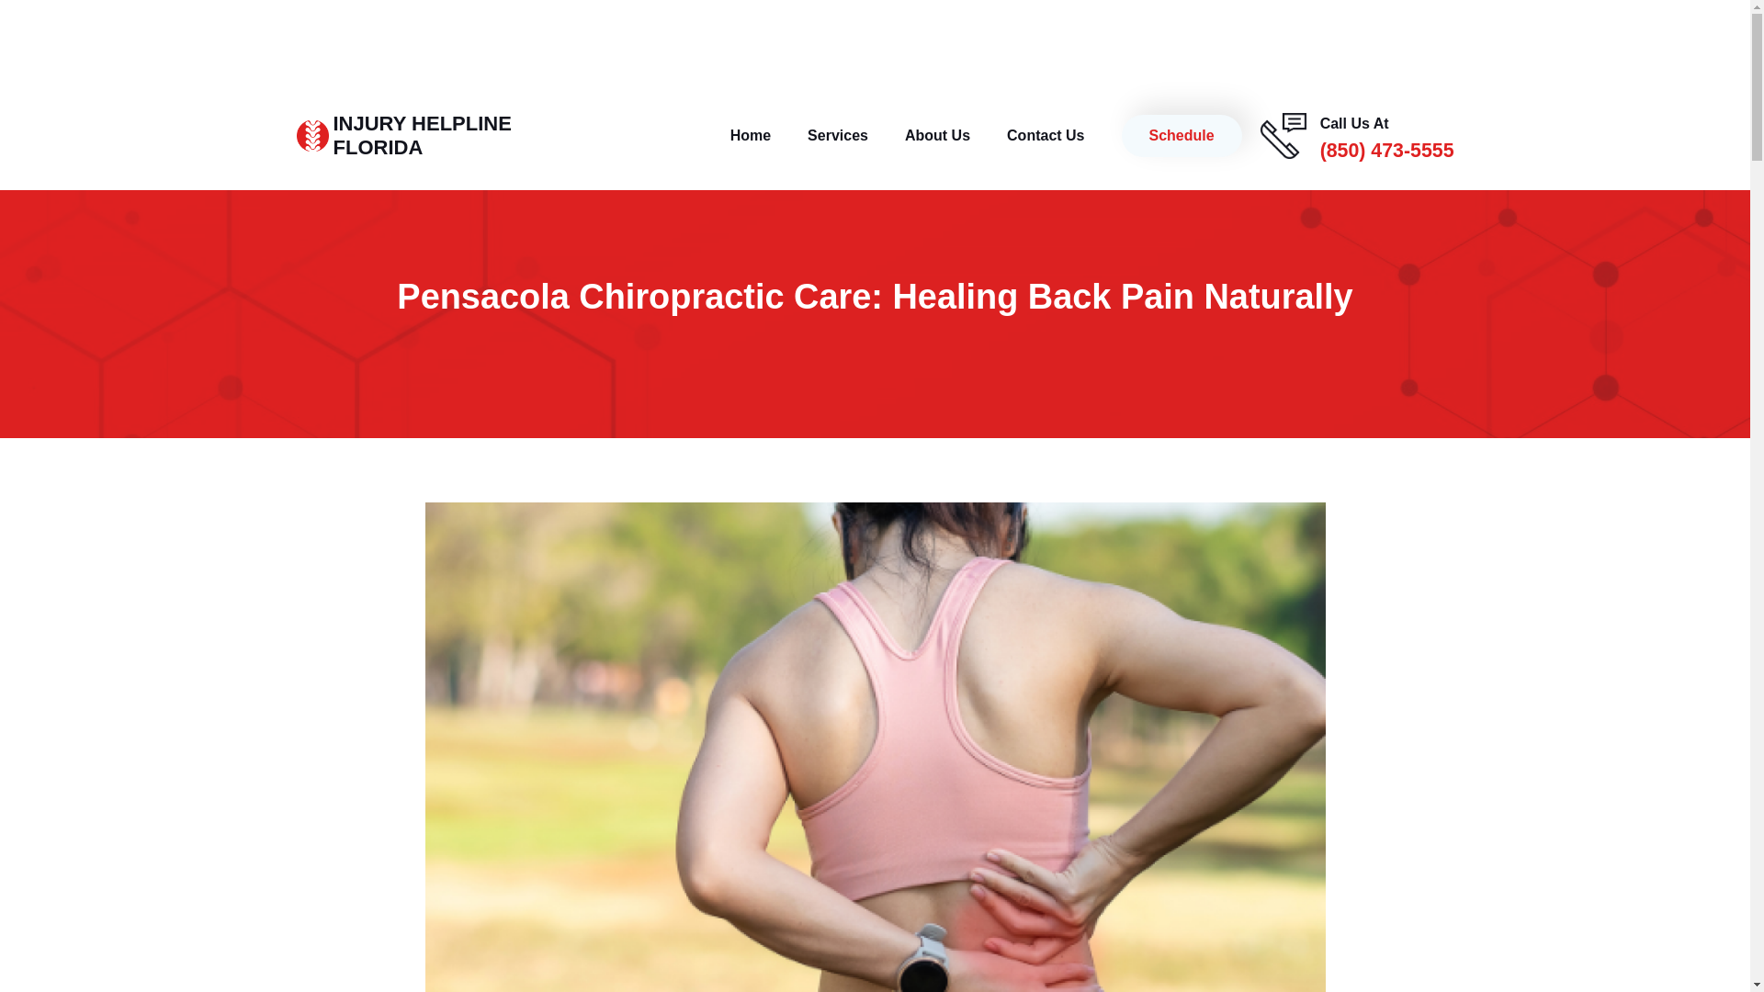  Describe the element at coordinates (1046, 136) in the screenshot. I see `Contact Us` at that location.